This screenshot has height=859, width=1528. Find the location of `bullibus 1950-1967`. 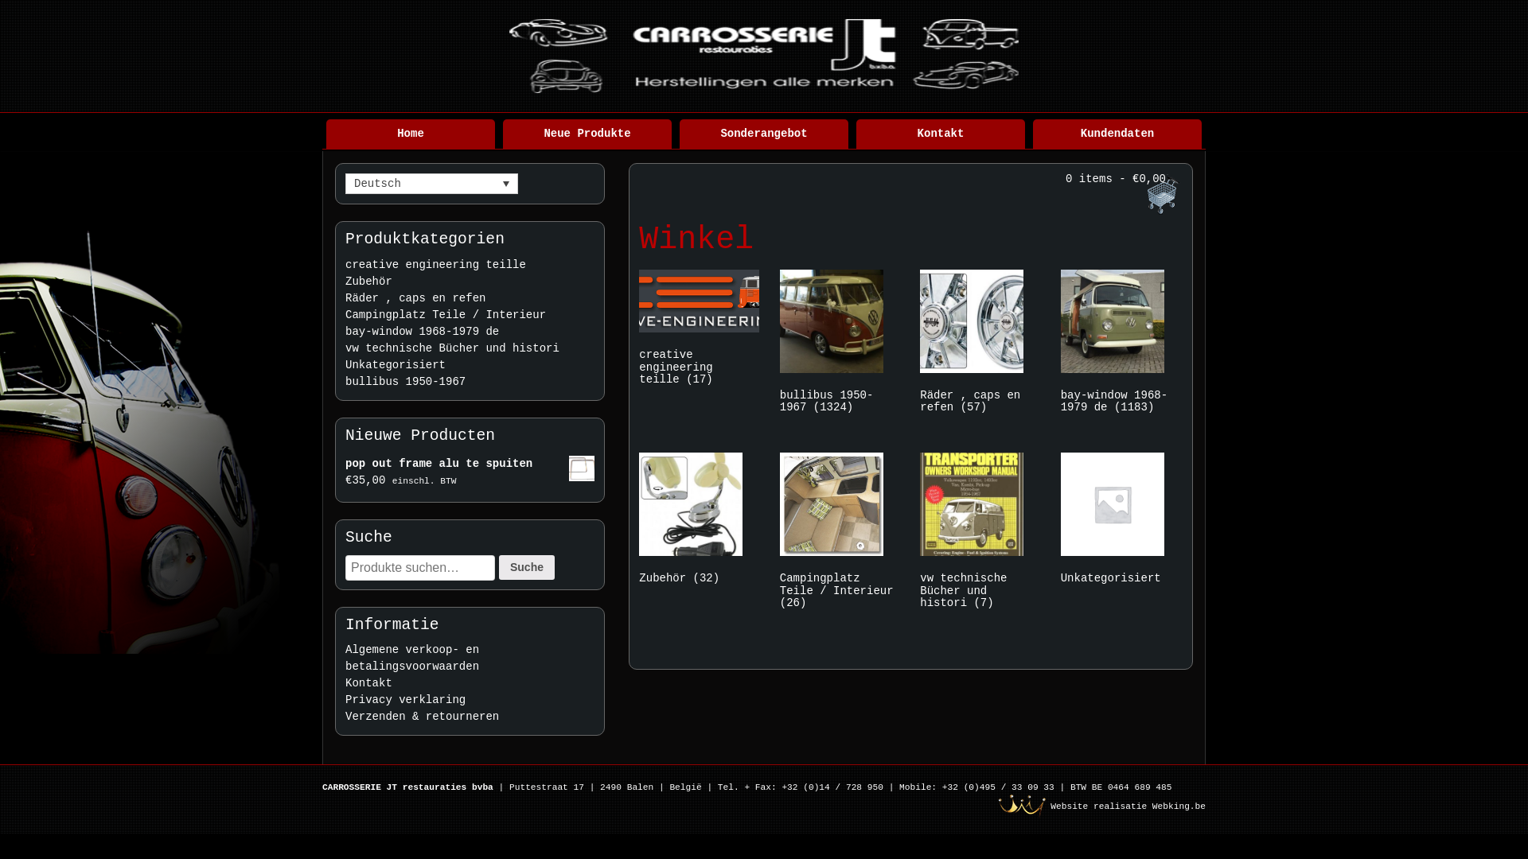

bullibus 1950-1967 is located at coordinates (470, 382).